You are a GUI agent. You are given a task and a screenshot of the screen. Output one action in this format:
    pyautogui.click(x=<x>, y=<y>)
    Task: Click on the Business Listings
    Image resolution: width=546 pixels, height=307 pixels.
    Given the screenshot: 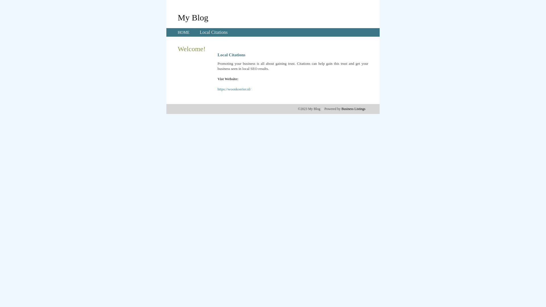 What is the action you would take?
    pyautogui.click(x=353, y=109)
    